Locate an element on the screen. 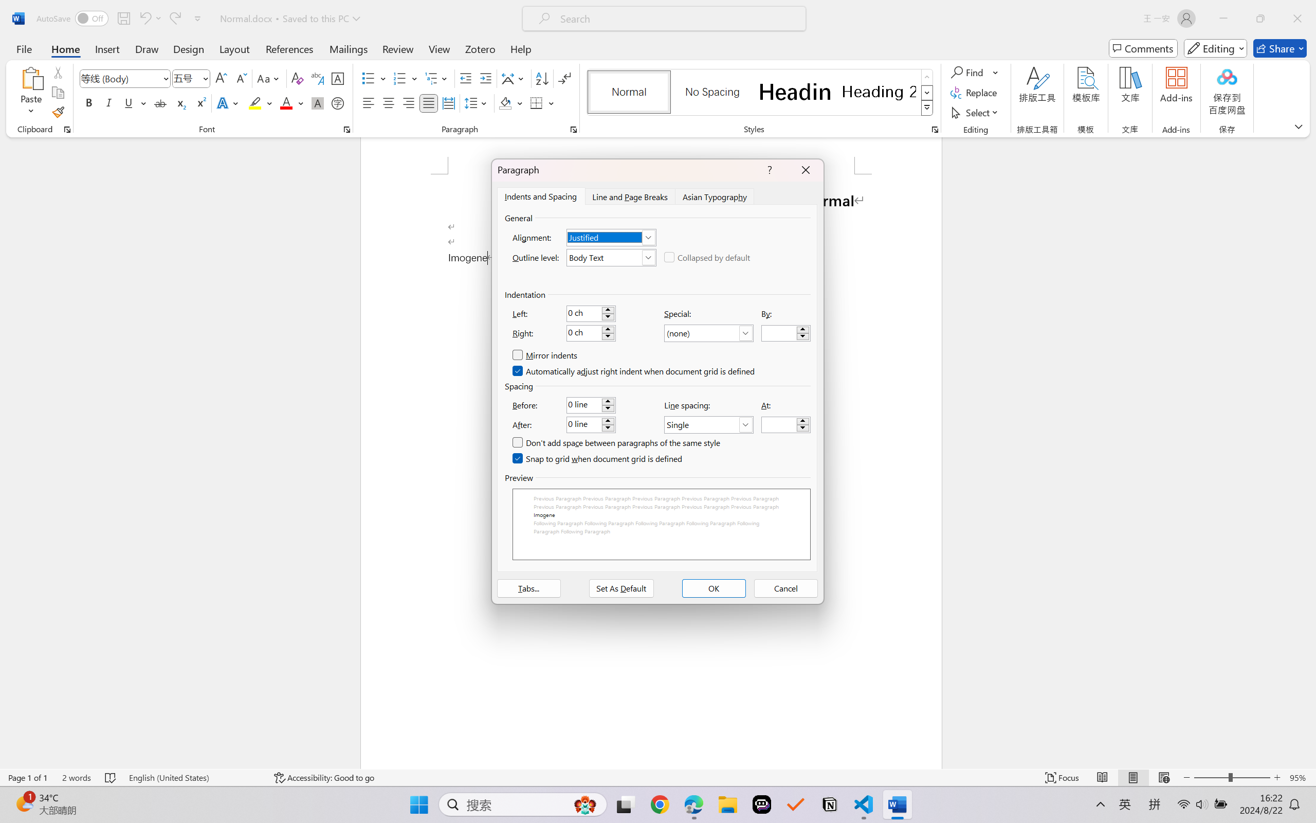 Image resolution: width=1316 pixels, height=823 pixels. Snap to grid when document grid is defined is located at coordinates (598, 459).